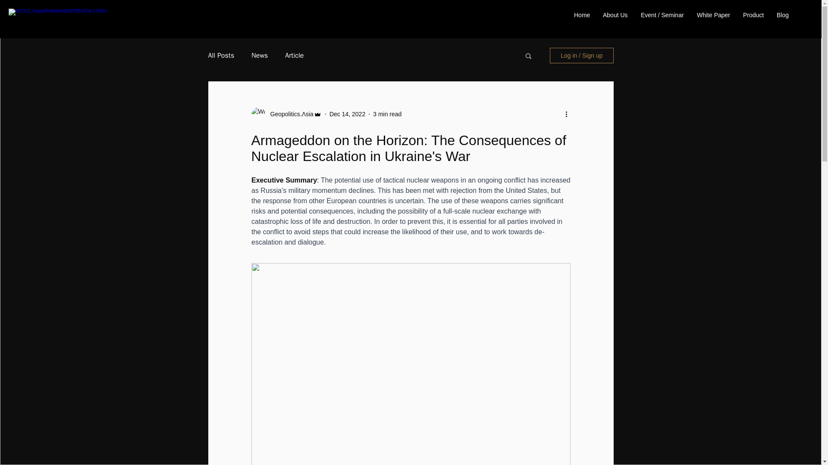  I want to click on Home, so click(581, 15).